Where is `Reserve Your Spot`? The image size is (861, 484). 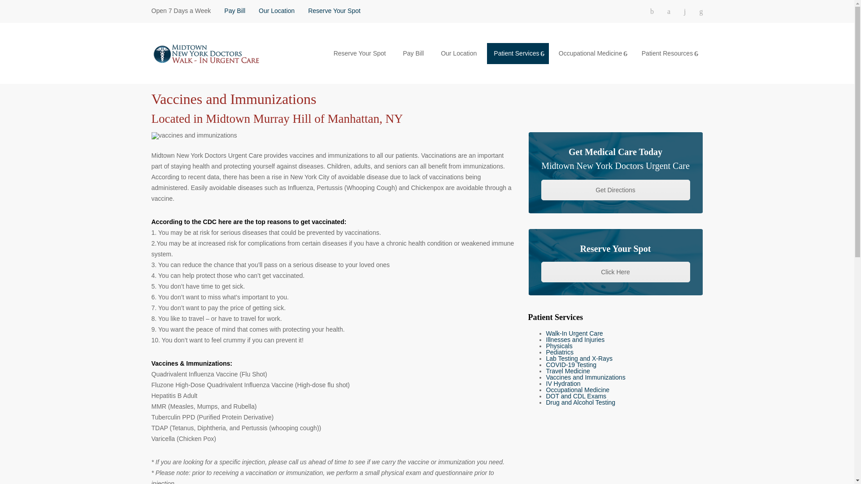
Reserve Your Spot is located at coordinates (335, 11).